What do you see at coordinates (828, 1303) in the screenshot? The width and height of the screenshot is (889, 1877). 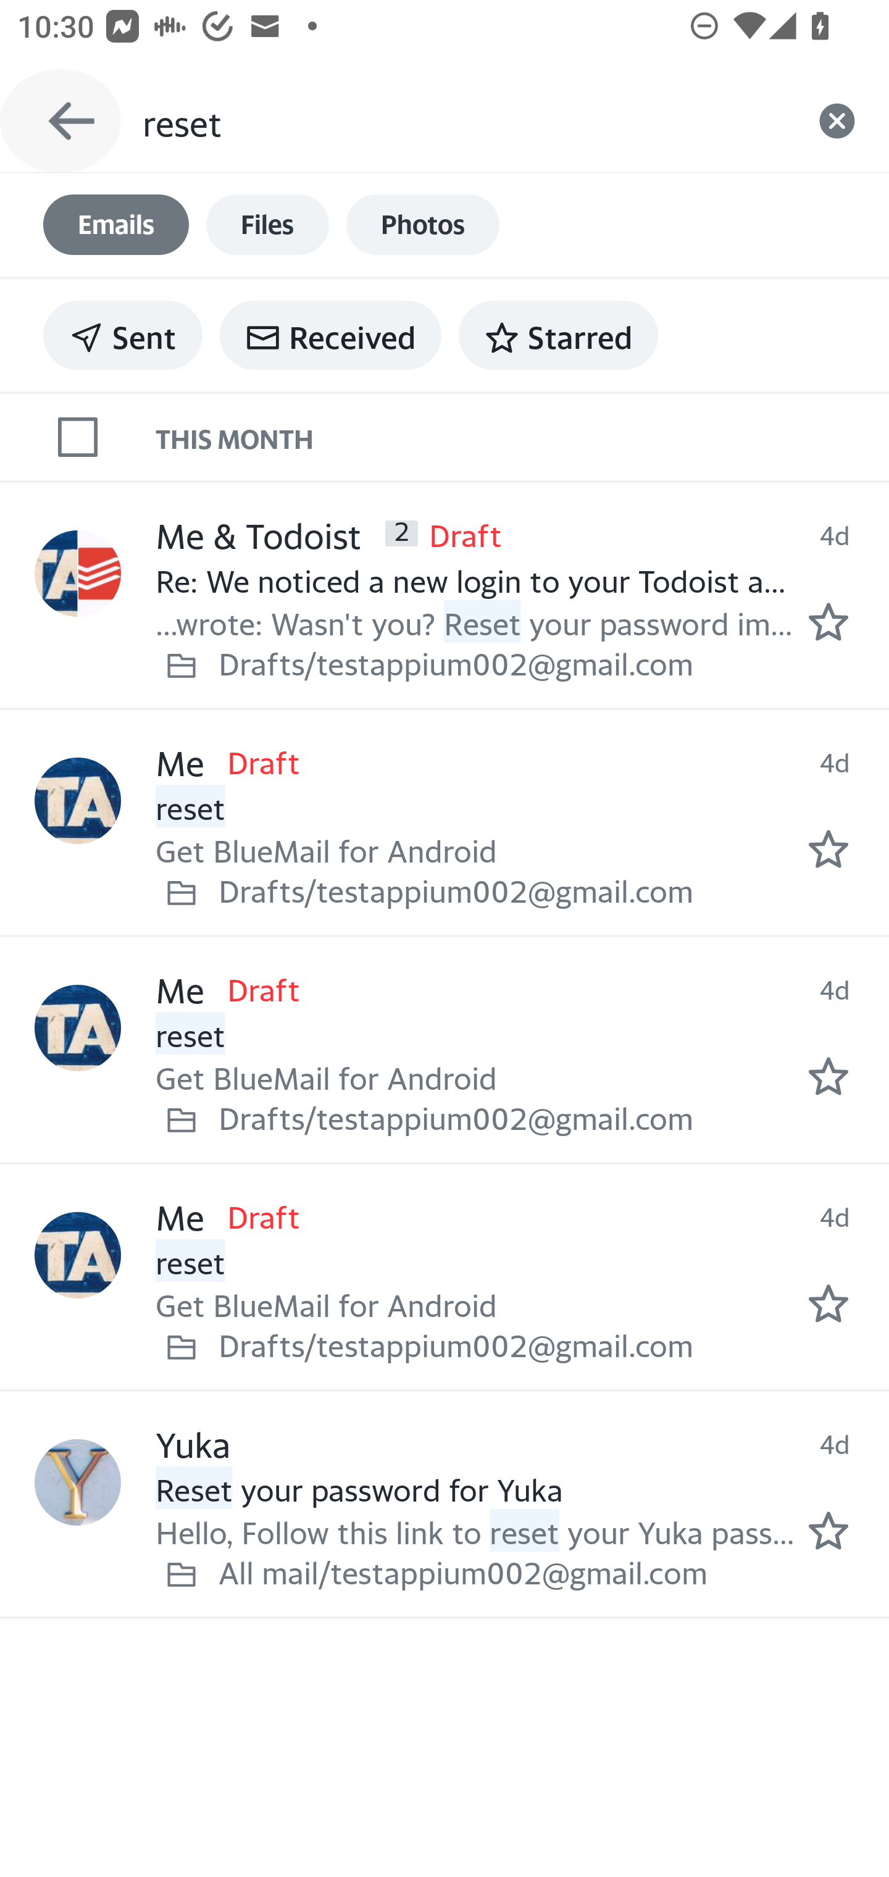 I see `Mark as starred.` at bounding box center [828, 1303].